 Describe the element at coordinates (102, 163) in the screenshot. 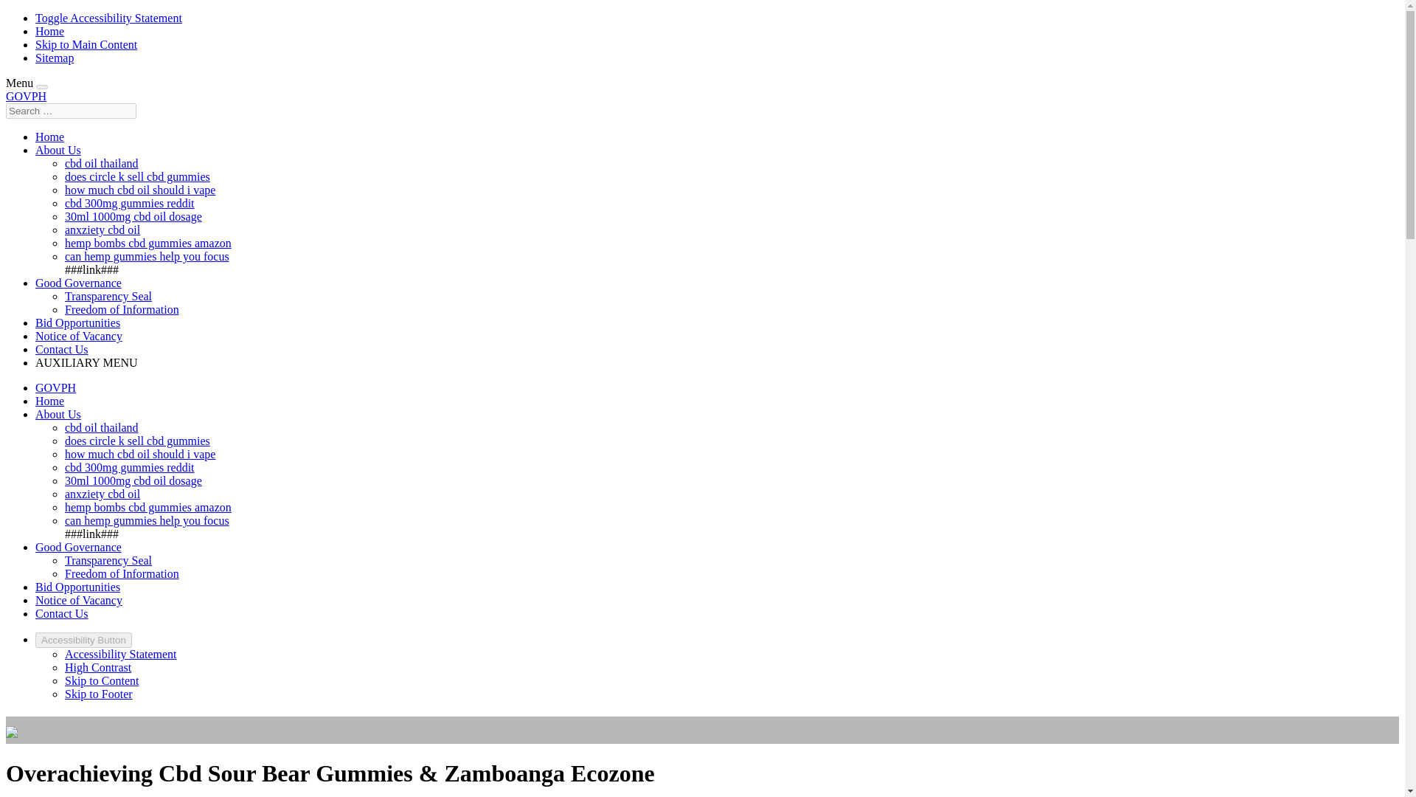

I see `cbd oil thailand` at that location.